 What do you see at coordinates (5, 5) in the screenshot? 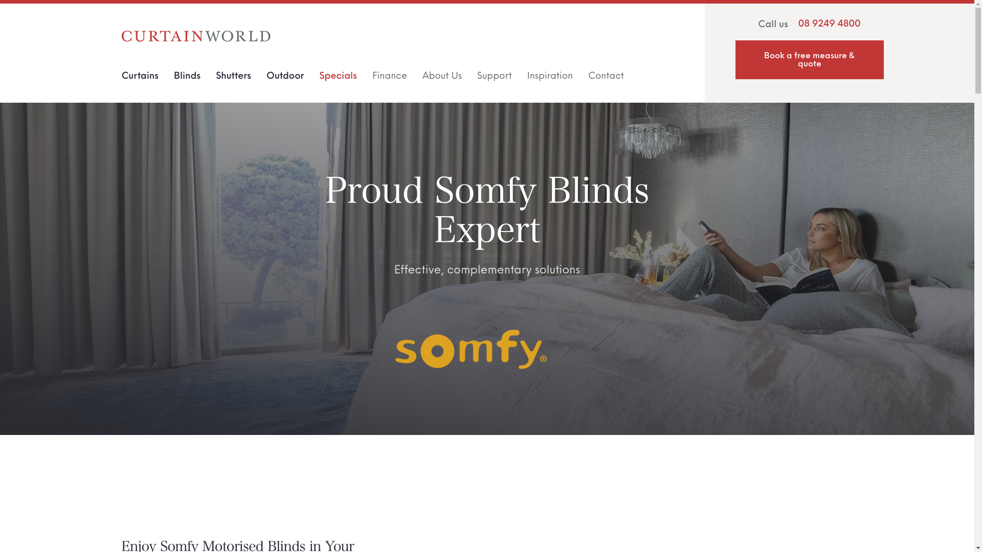
I see `Skip to Content` at bounding box center [5, 5].